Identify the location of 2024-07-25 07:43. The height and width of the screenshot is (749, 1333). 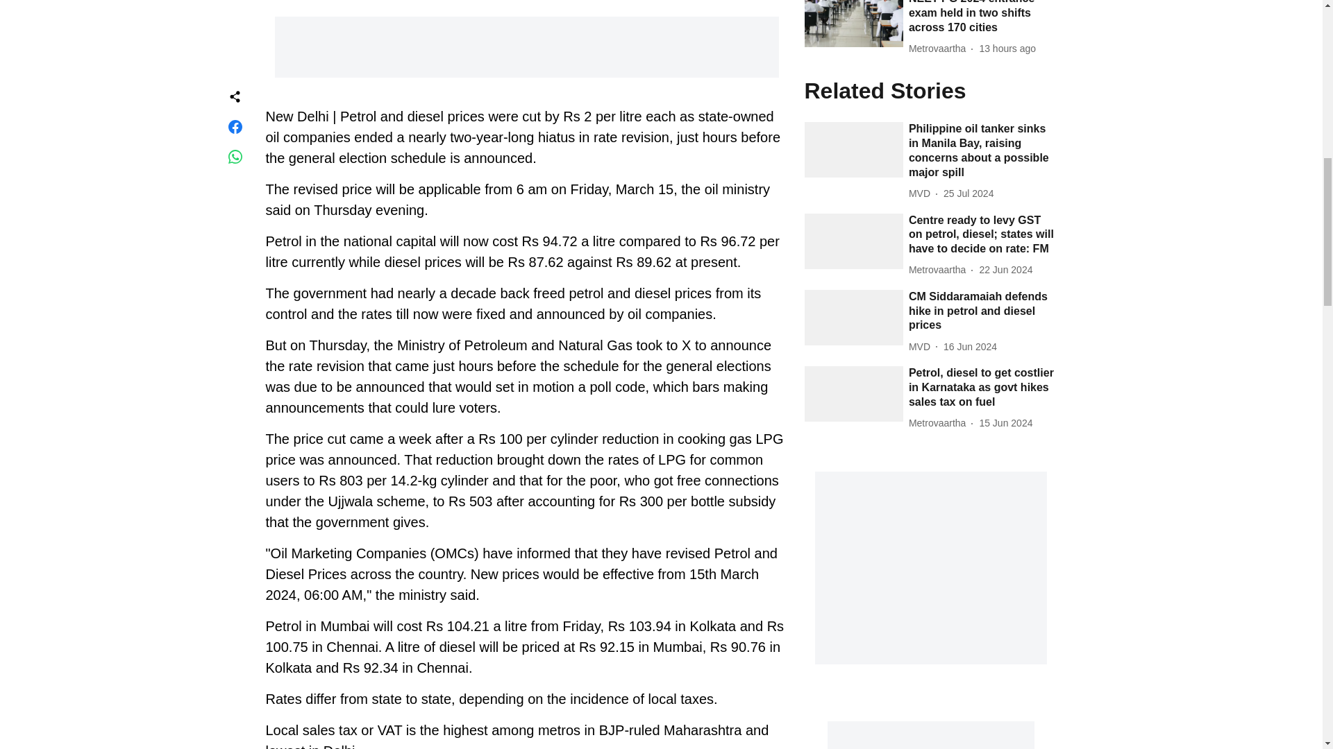
(968, 193).